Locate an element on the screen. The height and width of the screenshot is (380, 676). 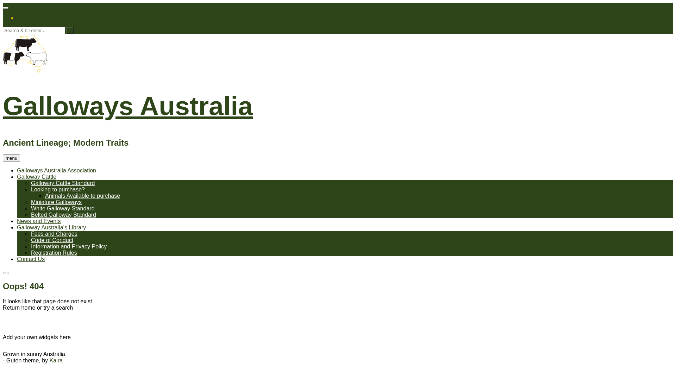
Looking to purchase? is located at coordinates (58, 189).